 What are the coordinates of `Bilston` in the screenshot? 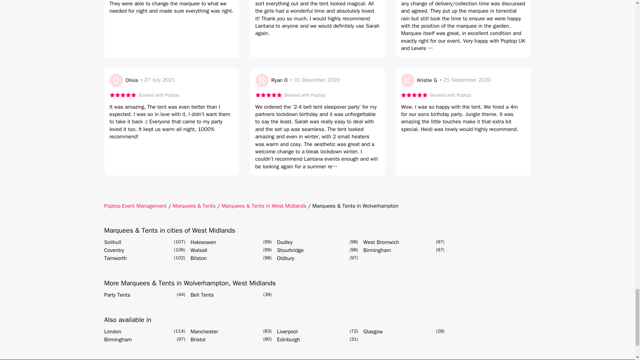 It's located at (199, 258).